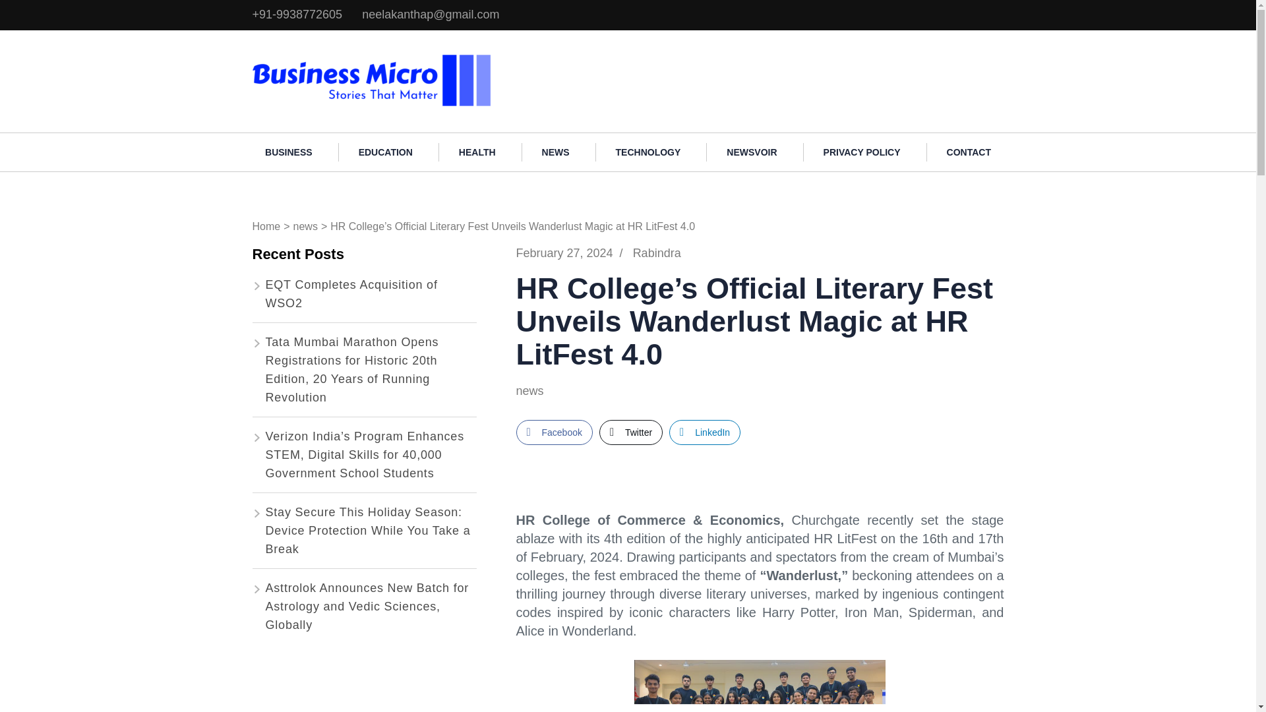 The image size is (1266, 712). I want to click on NEWSVOIR, so click(751, 152).